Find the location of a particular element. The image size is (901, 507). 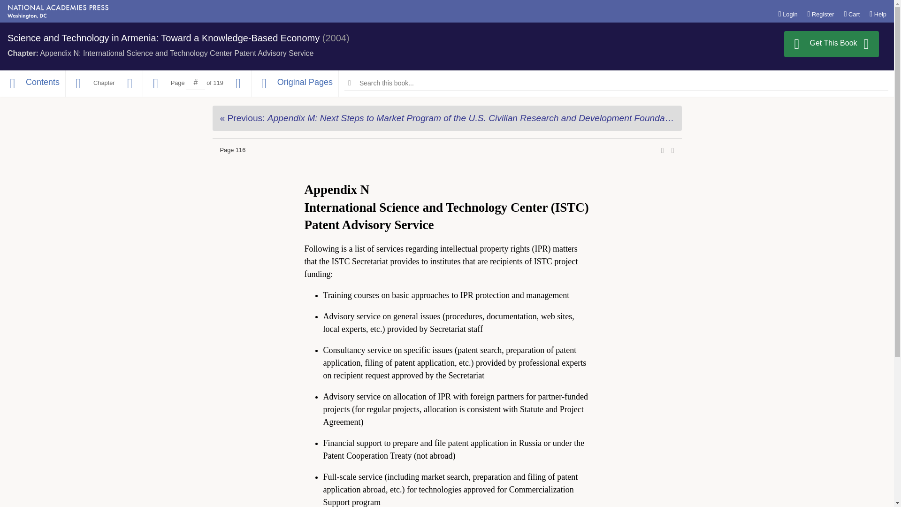

Previous Page is located at coordinates (156, 84).